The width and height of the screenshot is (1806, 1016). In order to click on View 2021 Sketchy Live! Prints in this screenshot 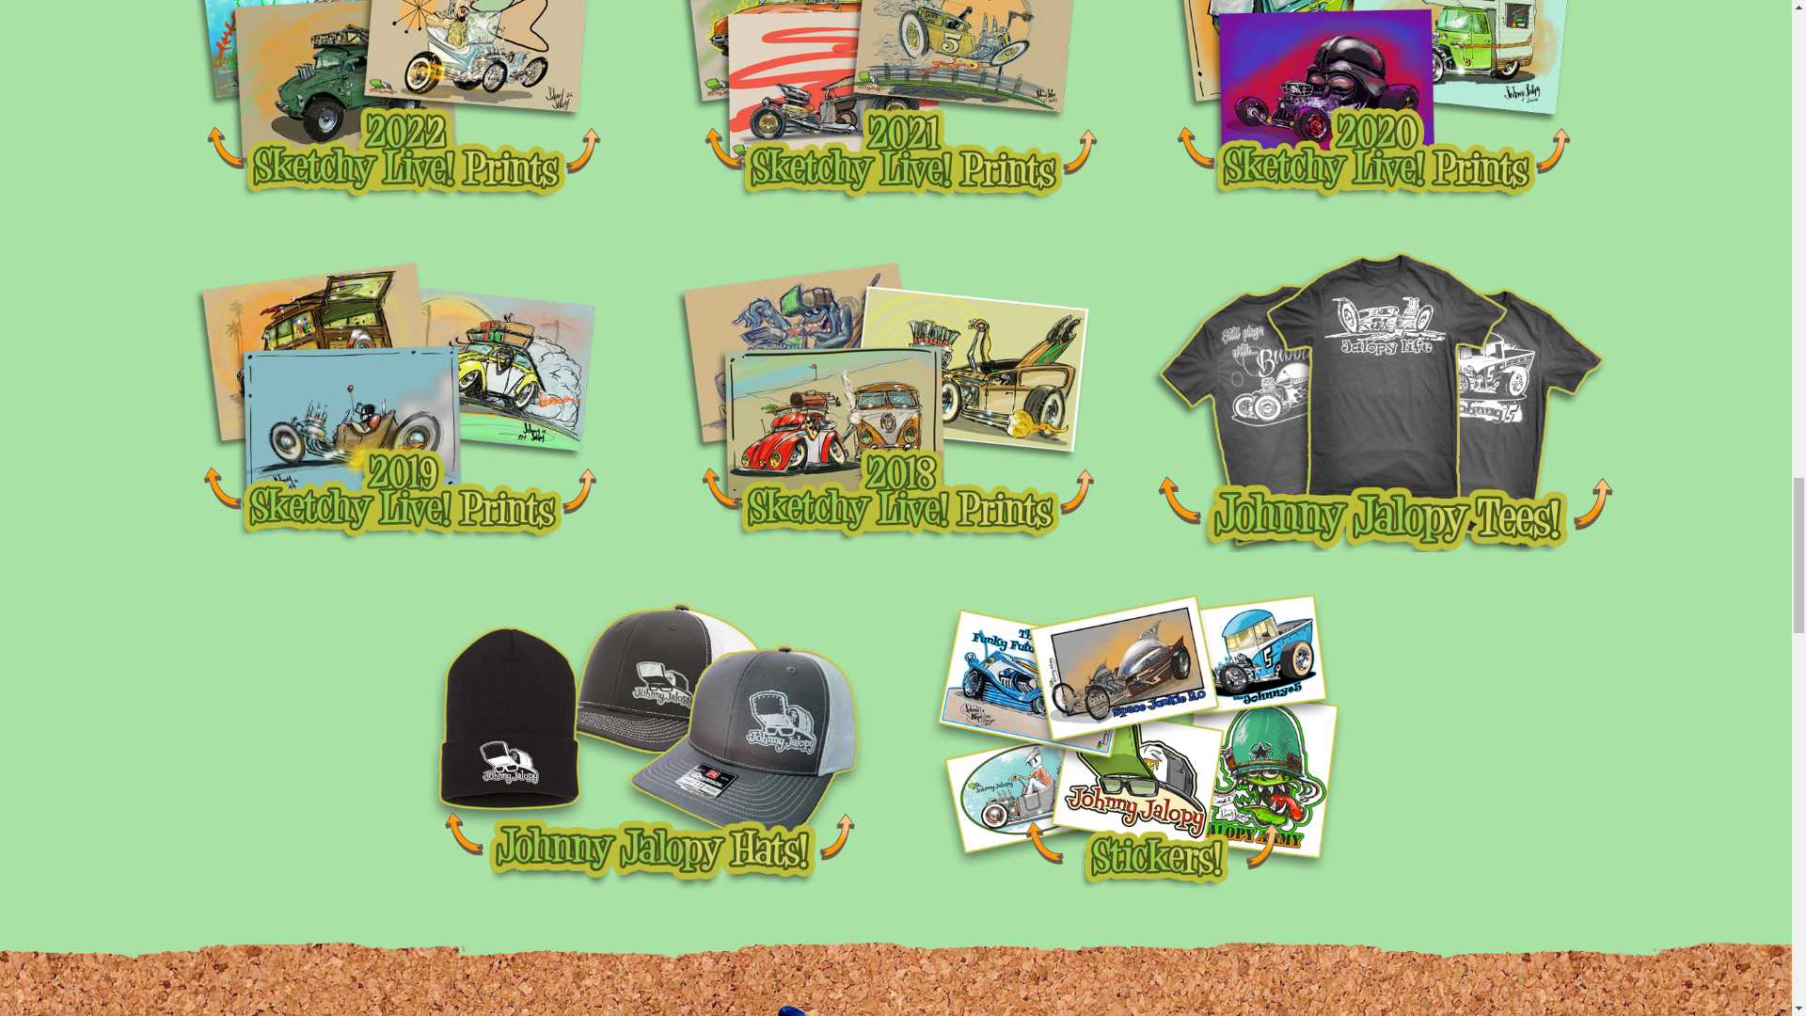, I will do `click(893, 105)`.